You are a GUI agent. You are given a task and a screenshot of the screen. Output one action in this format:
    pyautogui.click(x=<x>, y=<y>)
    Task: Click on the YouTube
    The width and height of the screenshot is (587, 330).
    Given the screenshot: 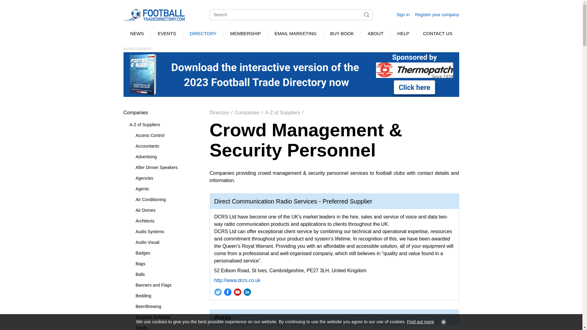 What is the action you would take?
    pyautogui.click(x=237, y=292)
    